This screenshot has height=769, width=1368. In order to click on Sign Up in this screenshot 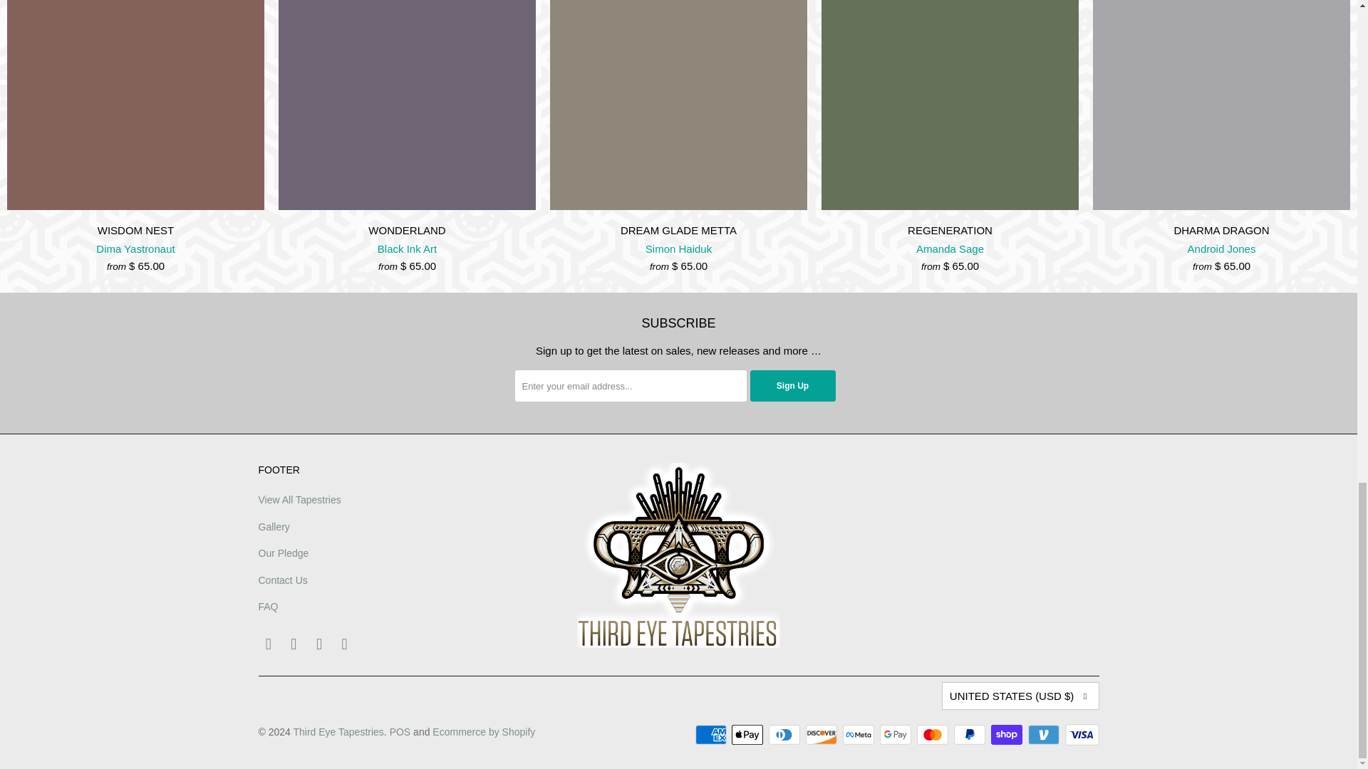, I will do `click(792, 385)`.